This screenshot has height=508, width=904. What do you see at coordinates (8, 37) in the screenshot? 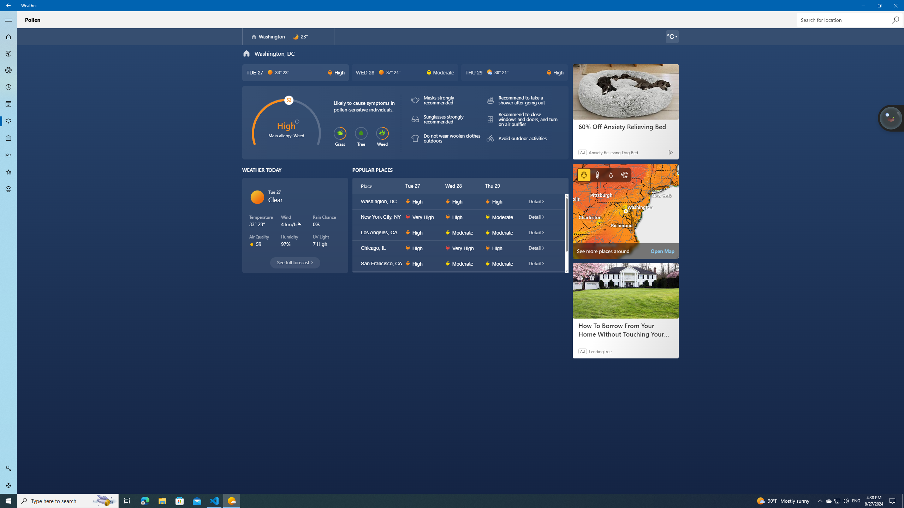
I see `Forecast - Not Selected` at bounding box center [8, 37].